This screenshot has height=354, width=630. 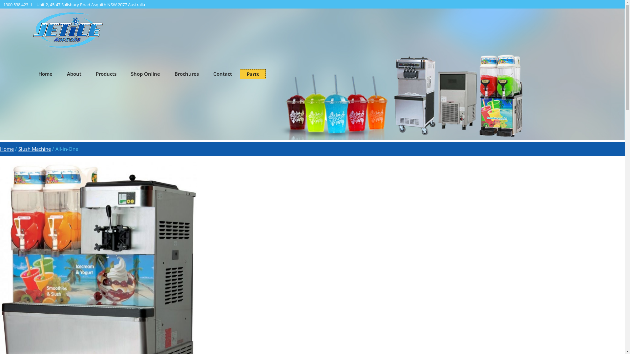 I want to click on Brochures, so click(x=187, y=74).